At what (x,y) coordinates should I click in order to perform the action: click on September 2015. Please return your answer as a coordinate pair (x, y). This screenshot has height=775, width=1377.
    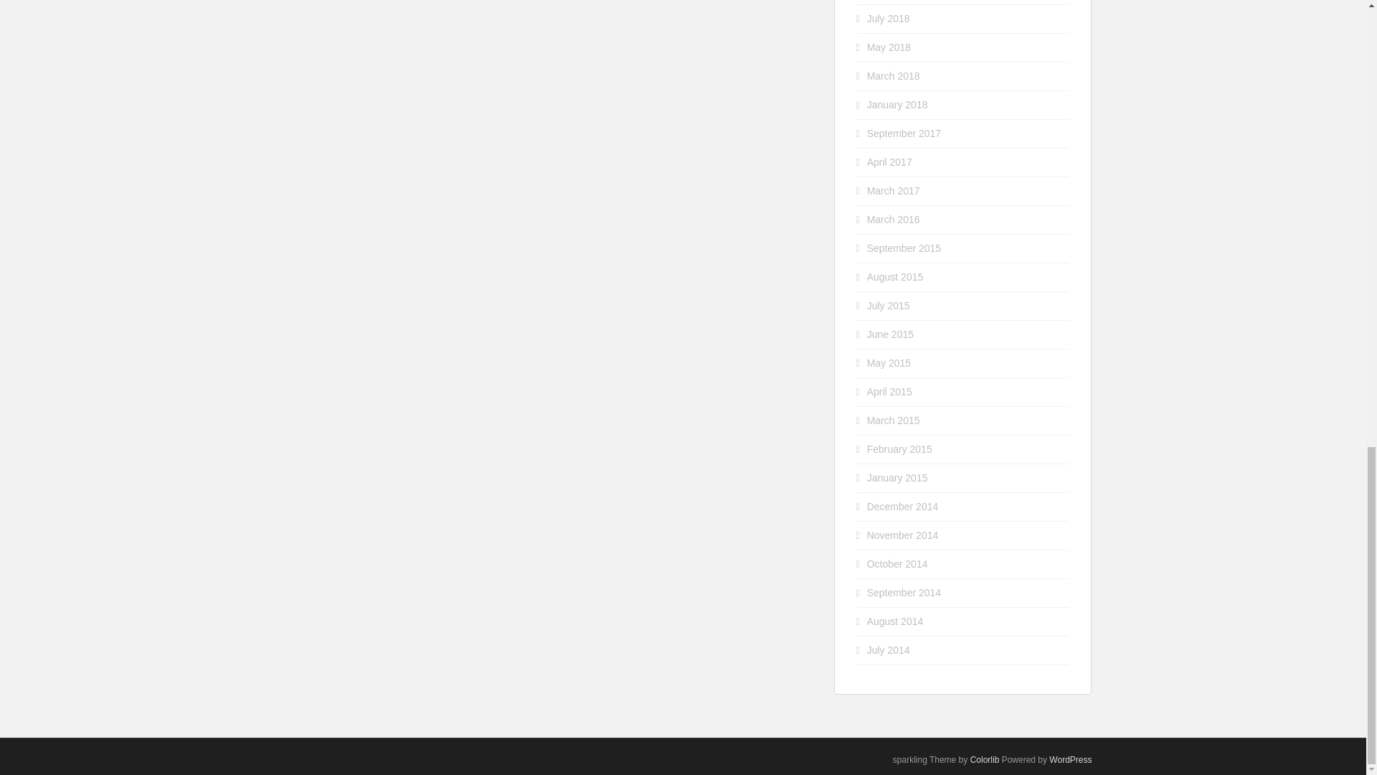
    Looking at the image, I should click on (904, 248).